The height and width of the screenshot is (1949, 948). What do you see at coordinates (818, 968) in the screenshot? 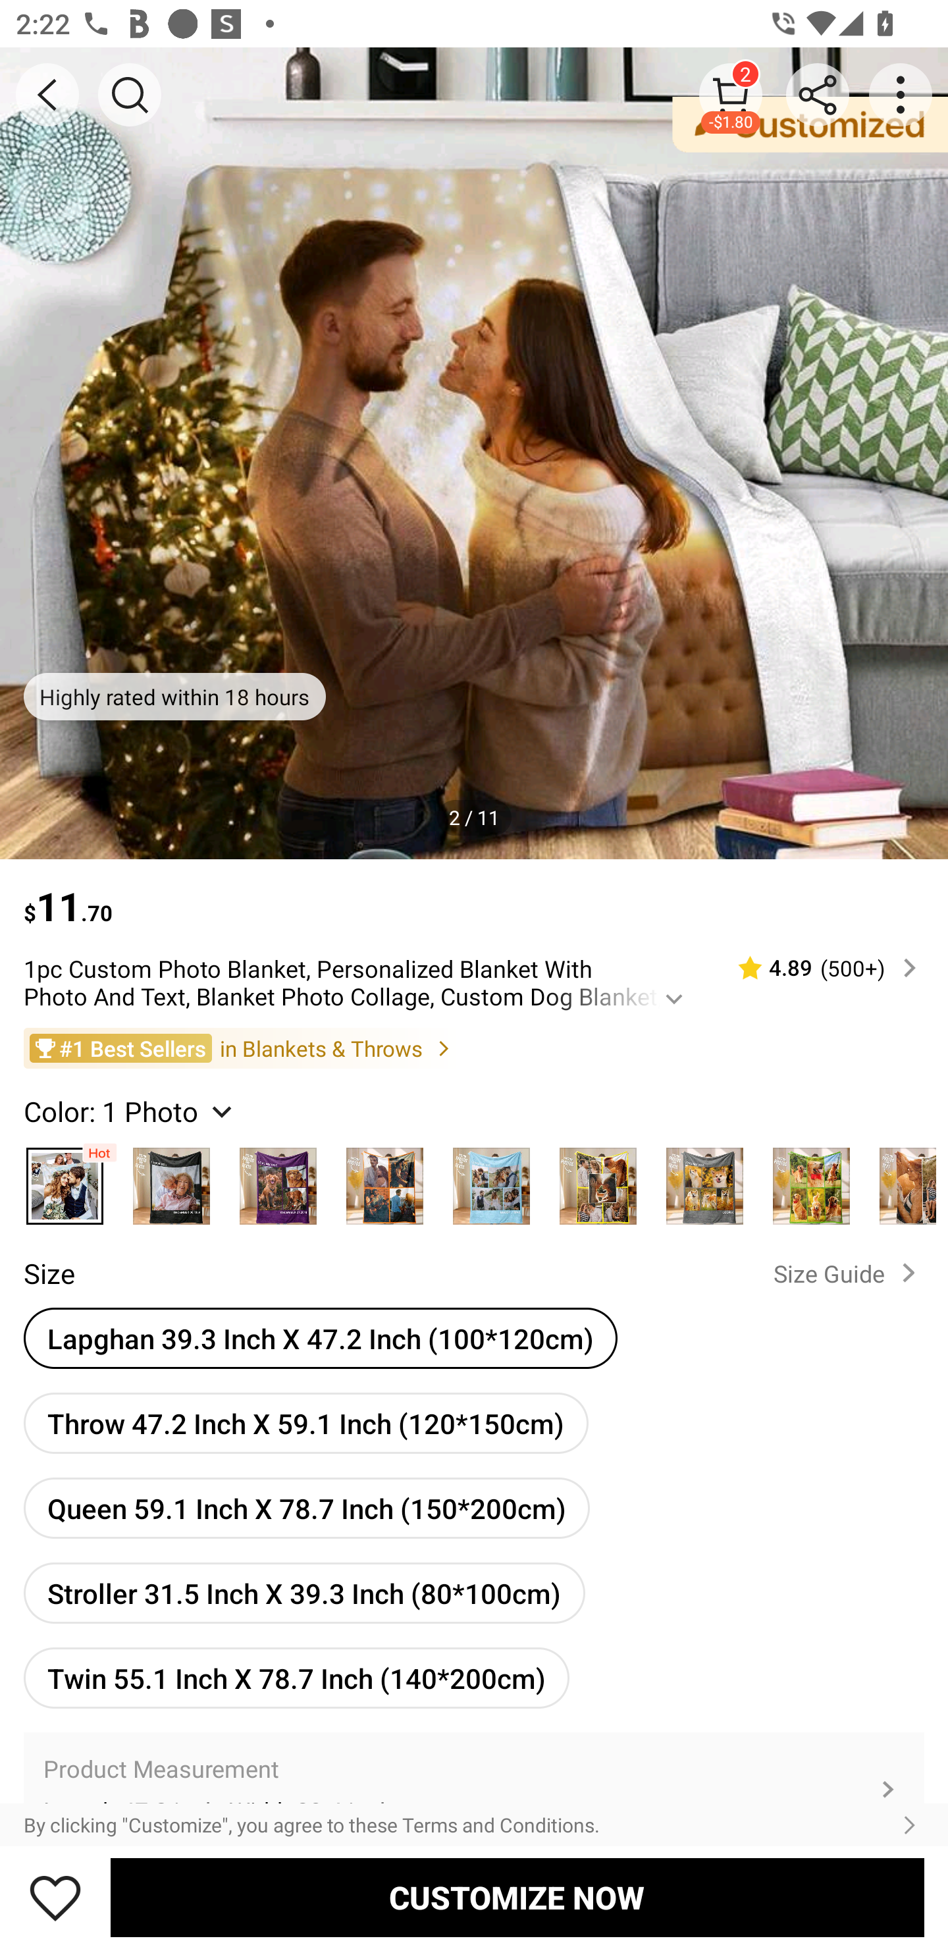
I see `4.89 (500‎+)` at bounding box center [818, 968].